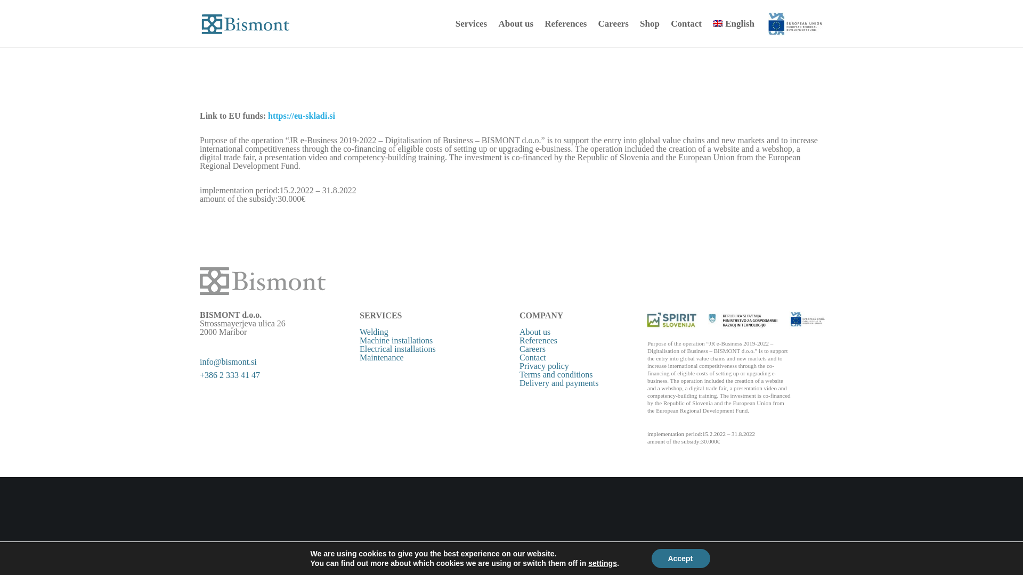  I want to click on Contact, so click(533, 358).